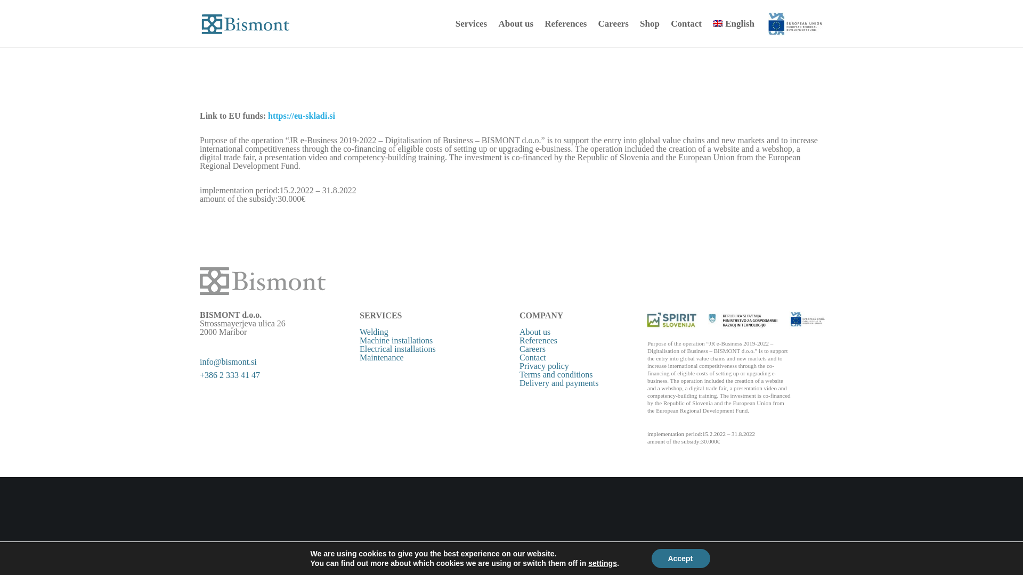  I want to click on Contact, so click(533, 358).